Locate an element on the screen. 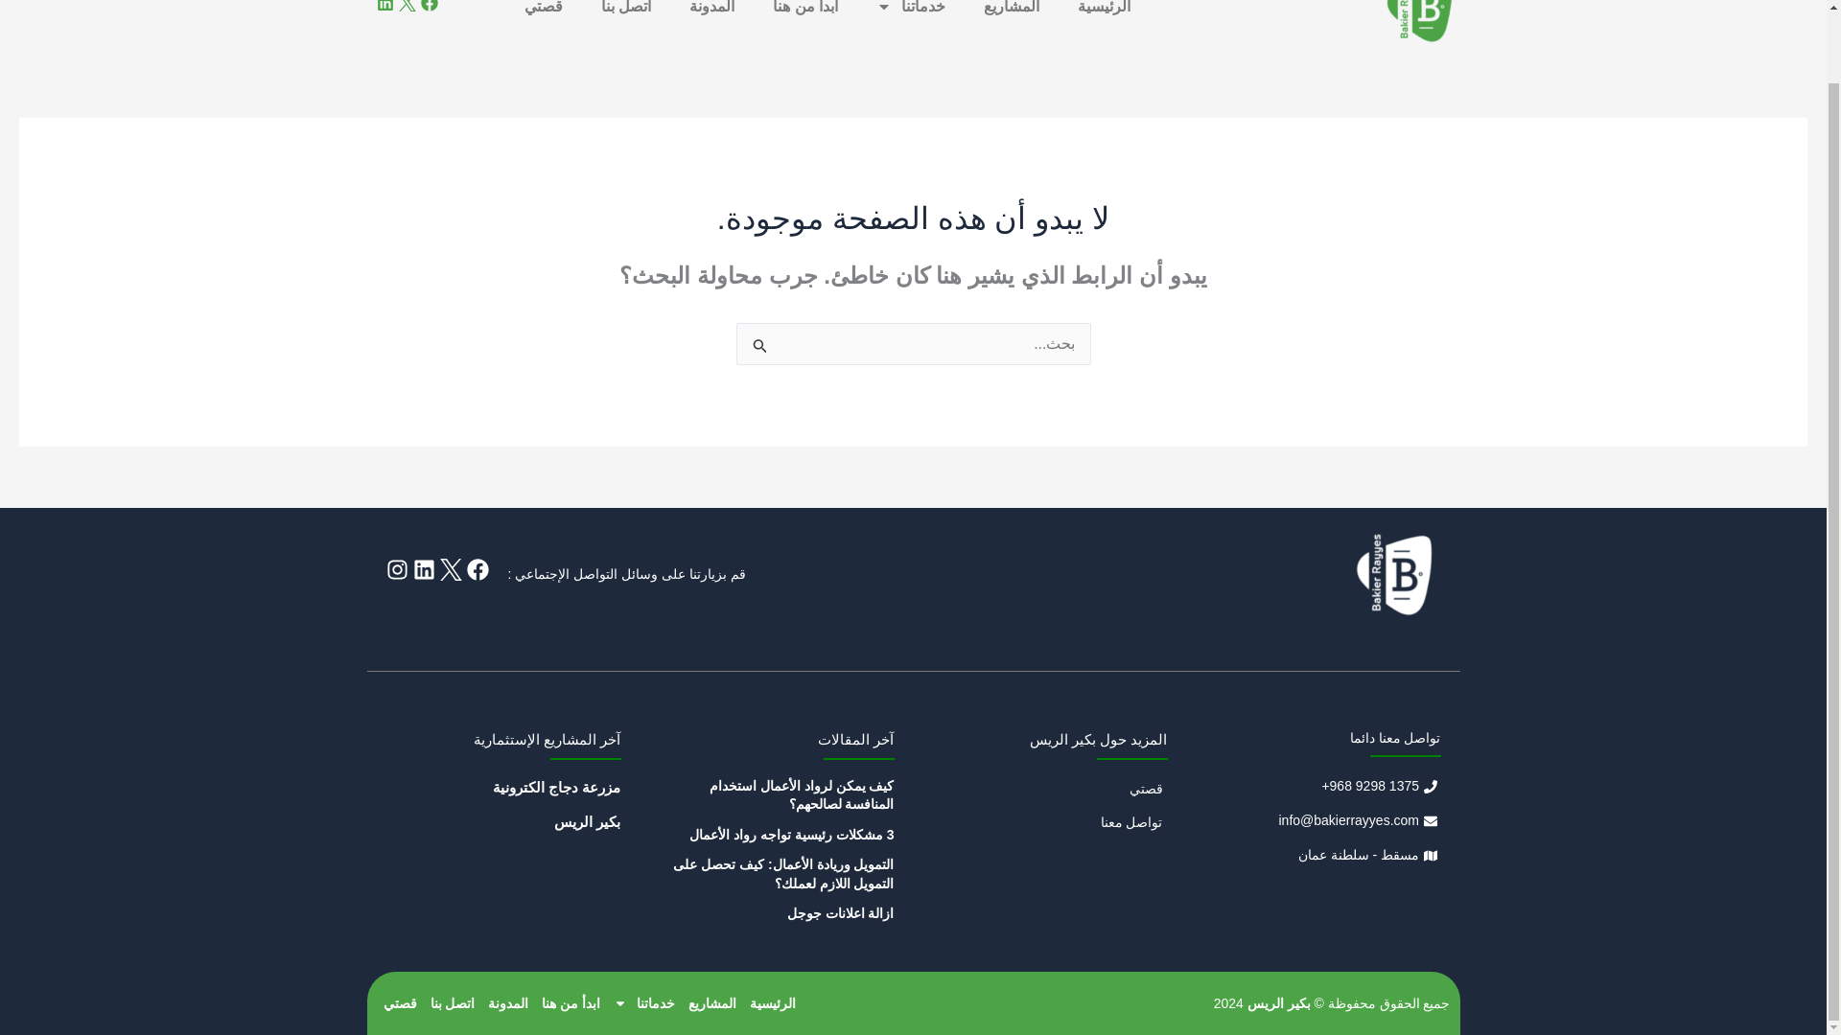  Facebook is located at coordinates (476, 569).